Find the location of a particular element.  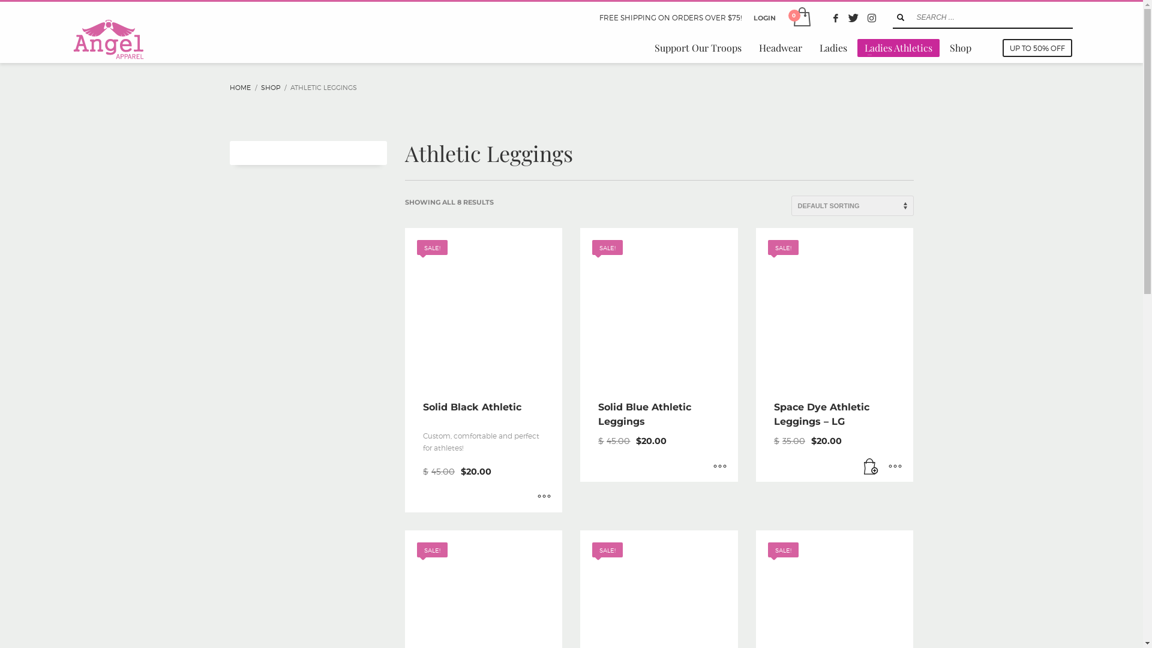

Ladies Athletics is located at coordinates (899, 48).